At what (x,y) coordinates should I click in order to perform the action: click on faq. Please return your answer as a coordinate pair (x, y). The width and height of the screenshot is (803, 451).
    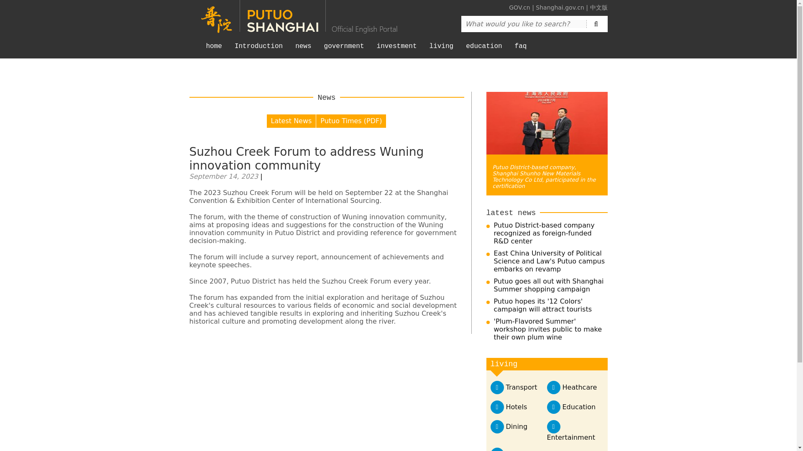
    Looking at the image, I should click on (520, 50).